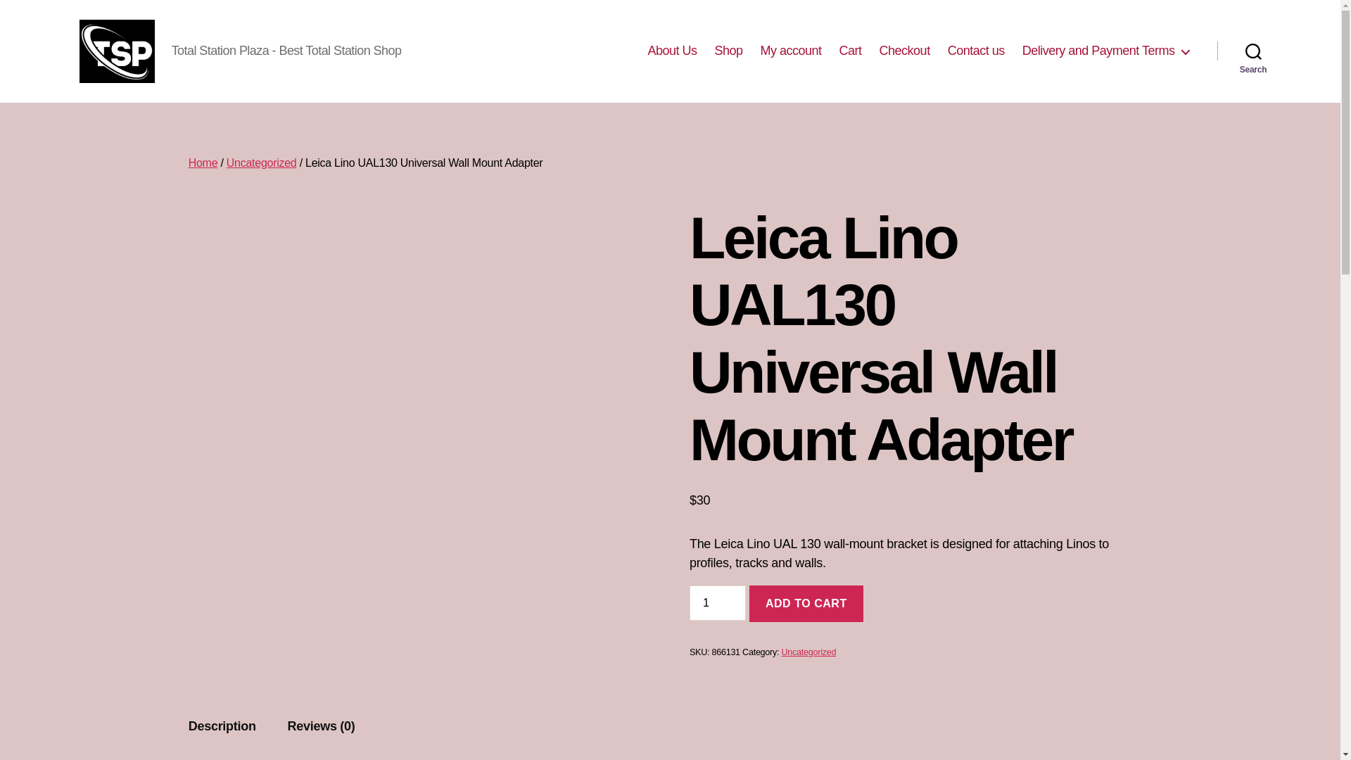  Describe the element at coordinates (222, 726) in the screenshot. I see `Description` at that location.